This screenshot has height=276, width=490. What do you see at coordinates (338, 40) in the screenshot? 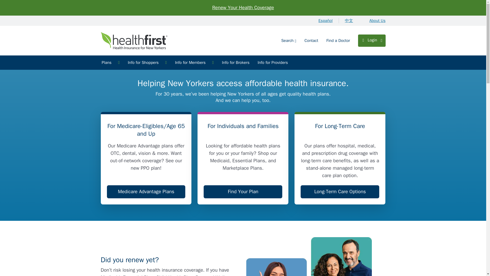
I see `Find a Doctor` at bounding box center [338, 40].